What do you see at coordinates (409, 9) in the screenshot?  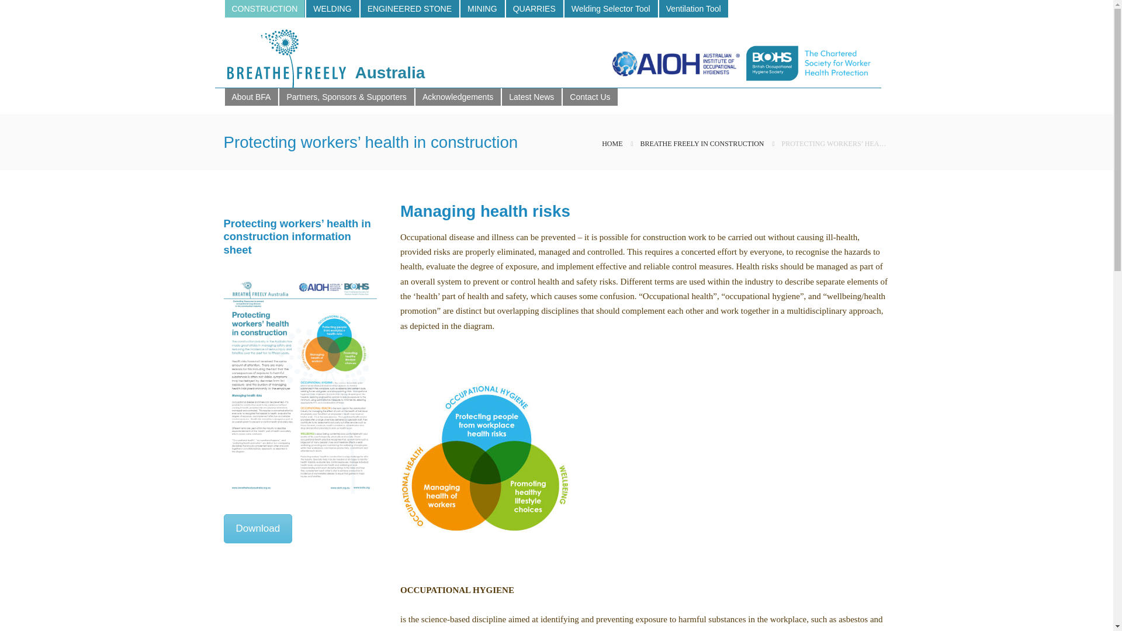 I see `ENGINEERED STONE` at bounding box center [409, 9].